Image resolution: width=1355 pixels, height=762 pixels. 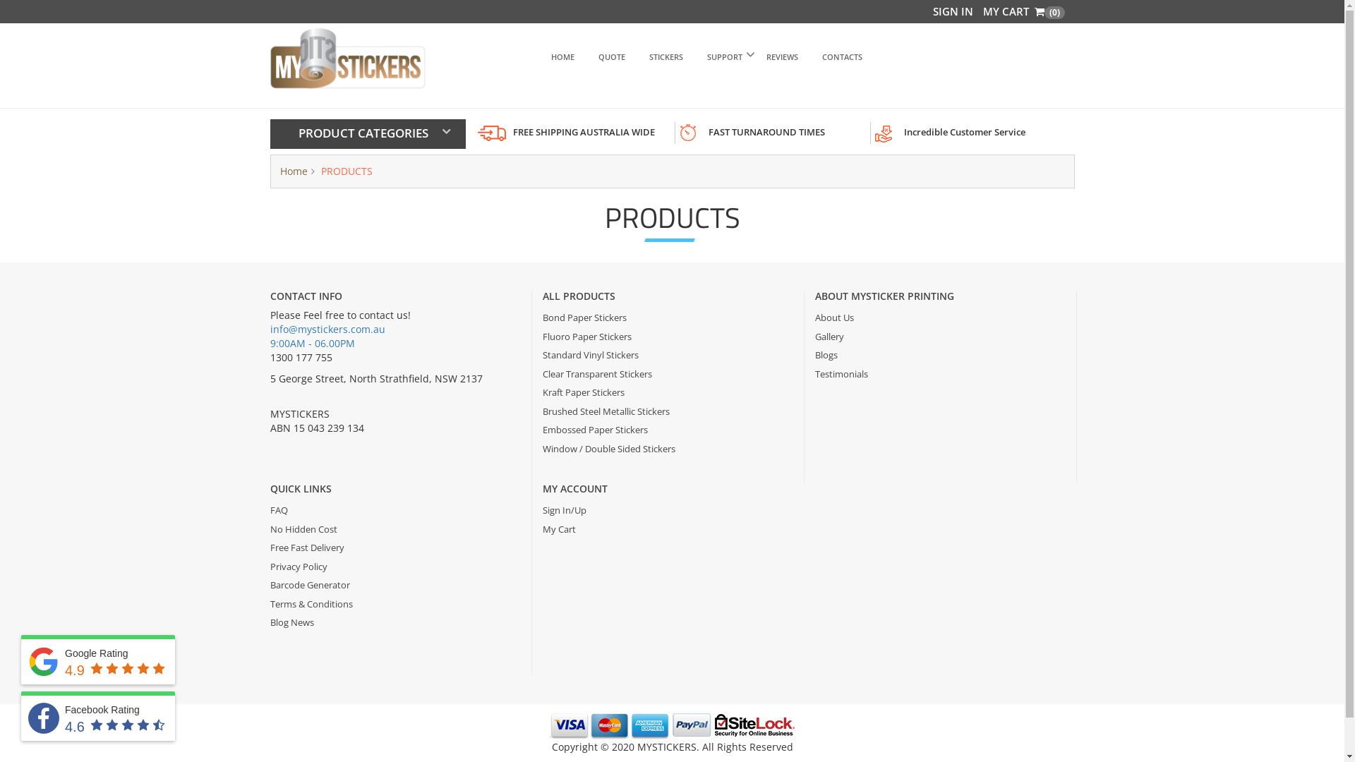 What do you see at coordinates (668, 529) in the screenshot?
I see `My Cart  ` at bounding box center [668, 529].